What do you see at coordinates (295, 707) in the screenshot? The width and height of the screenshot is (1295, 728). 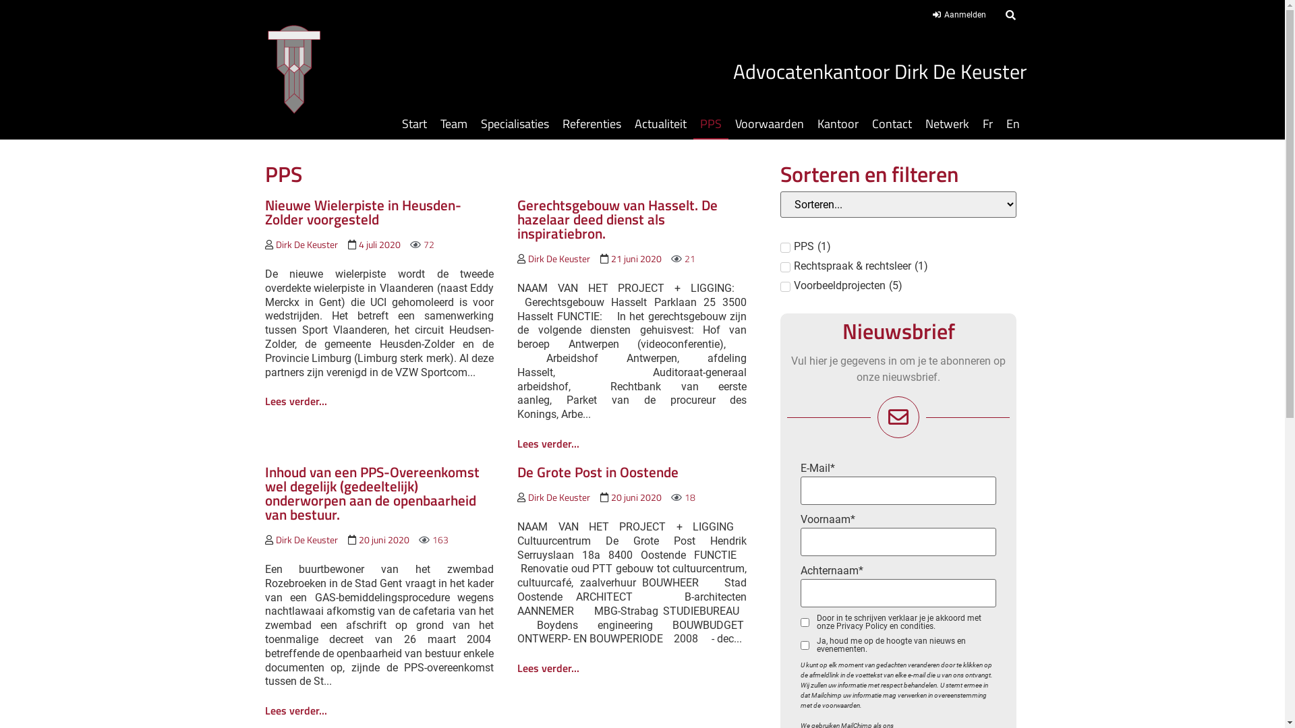 I see `Lees verder...` at bounding box center [295, 707].